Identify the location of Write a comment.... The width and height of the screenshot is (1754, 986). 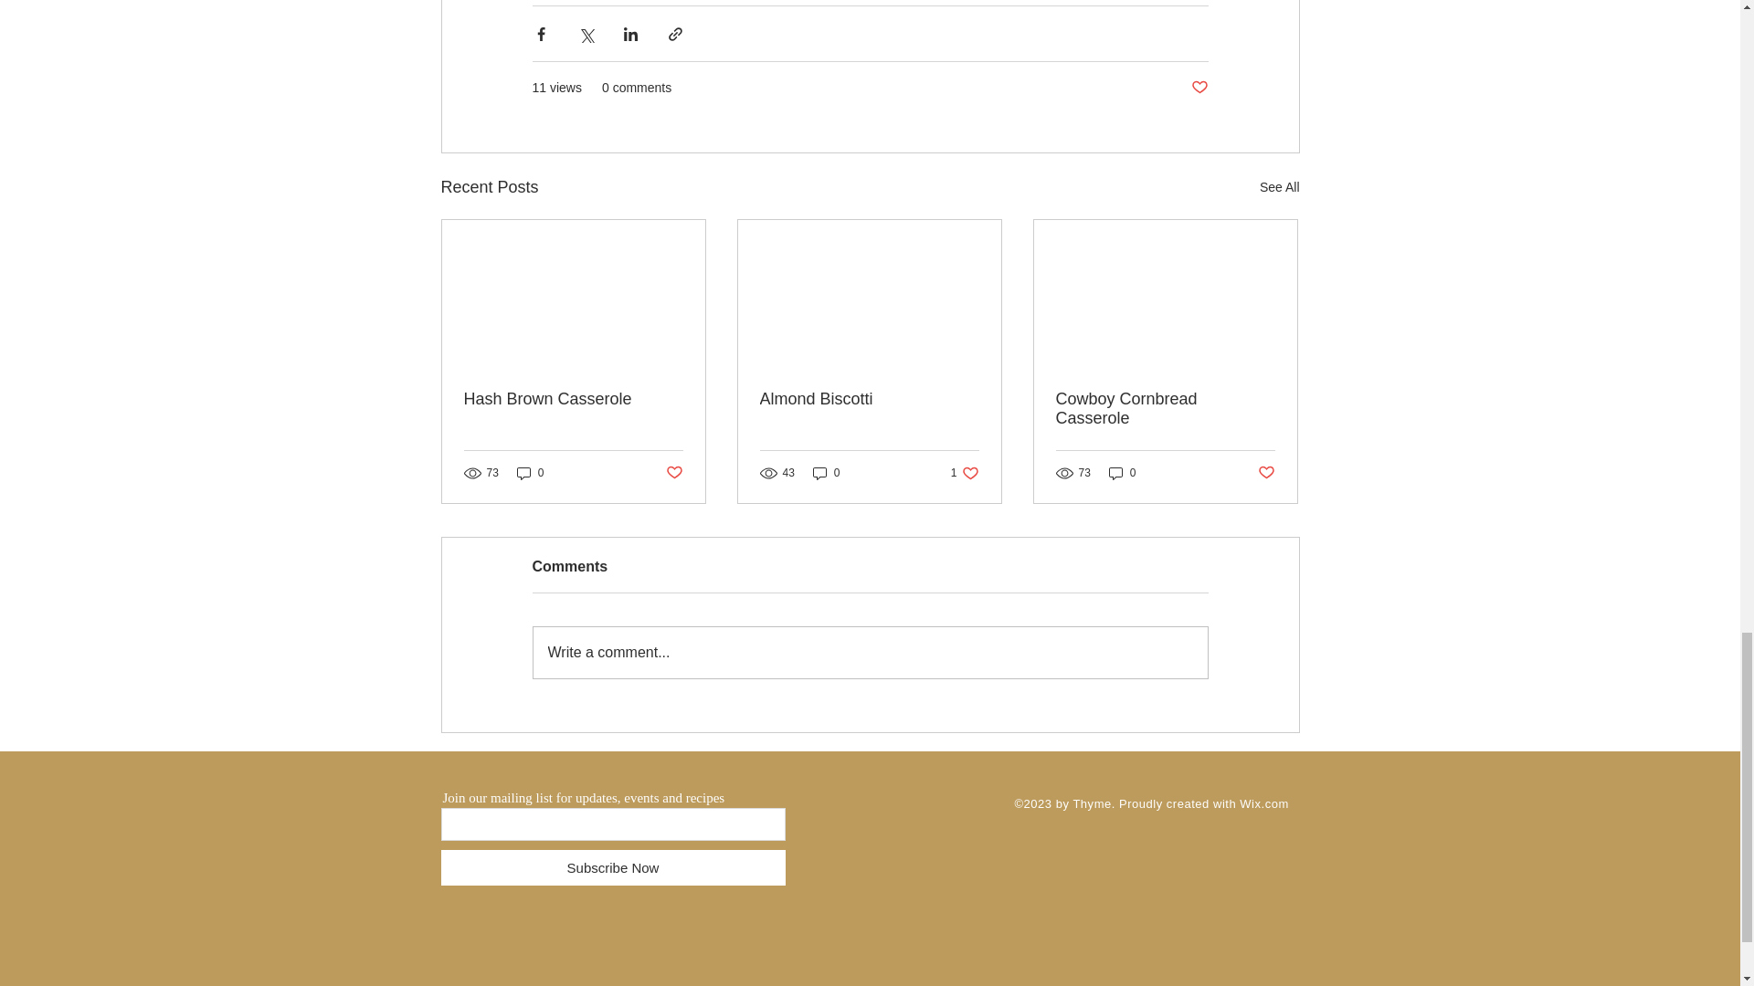
(965, 472).